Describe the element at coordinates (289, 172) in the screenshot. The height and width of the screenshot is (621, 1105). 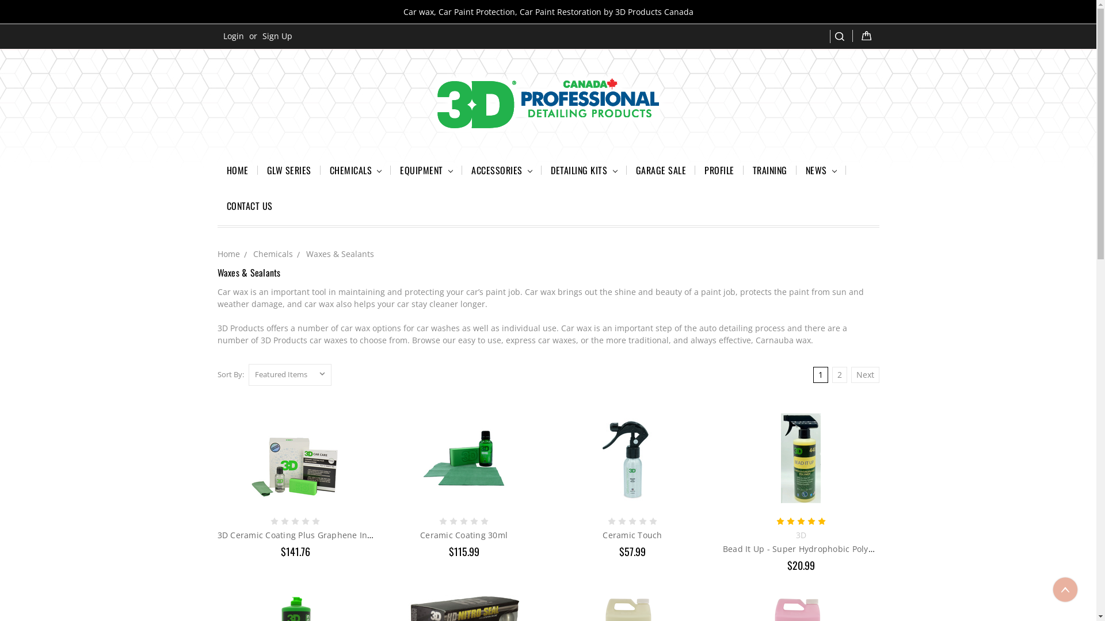
I see `GLW SERIES` at that location.